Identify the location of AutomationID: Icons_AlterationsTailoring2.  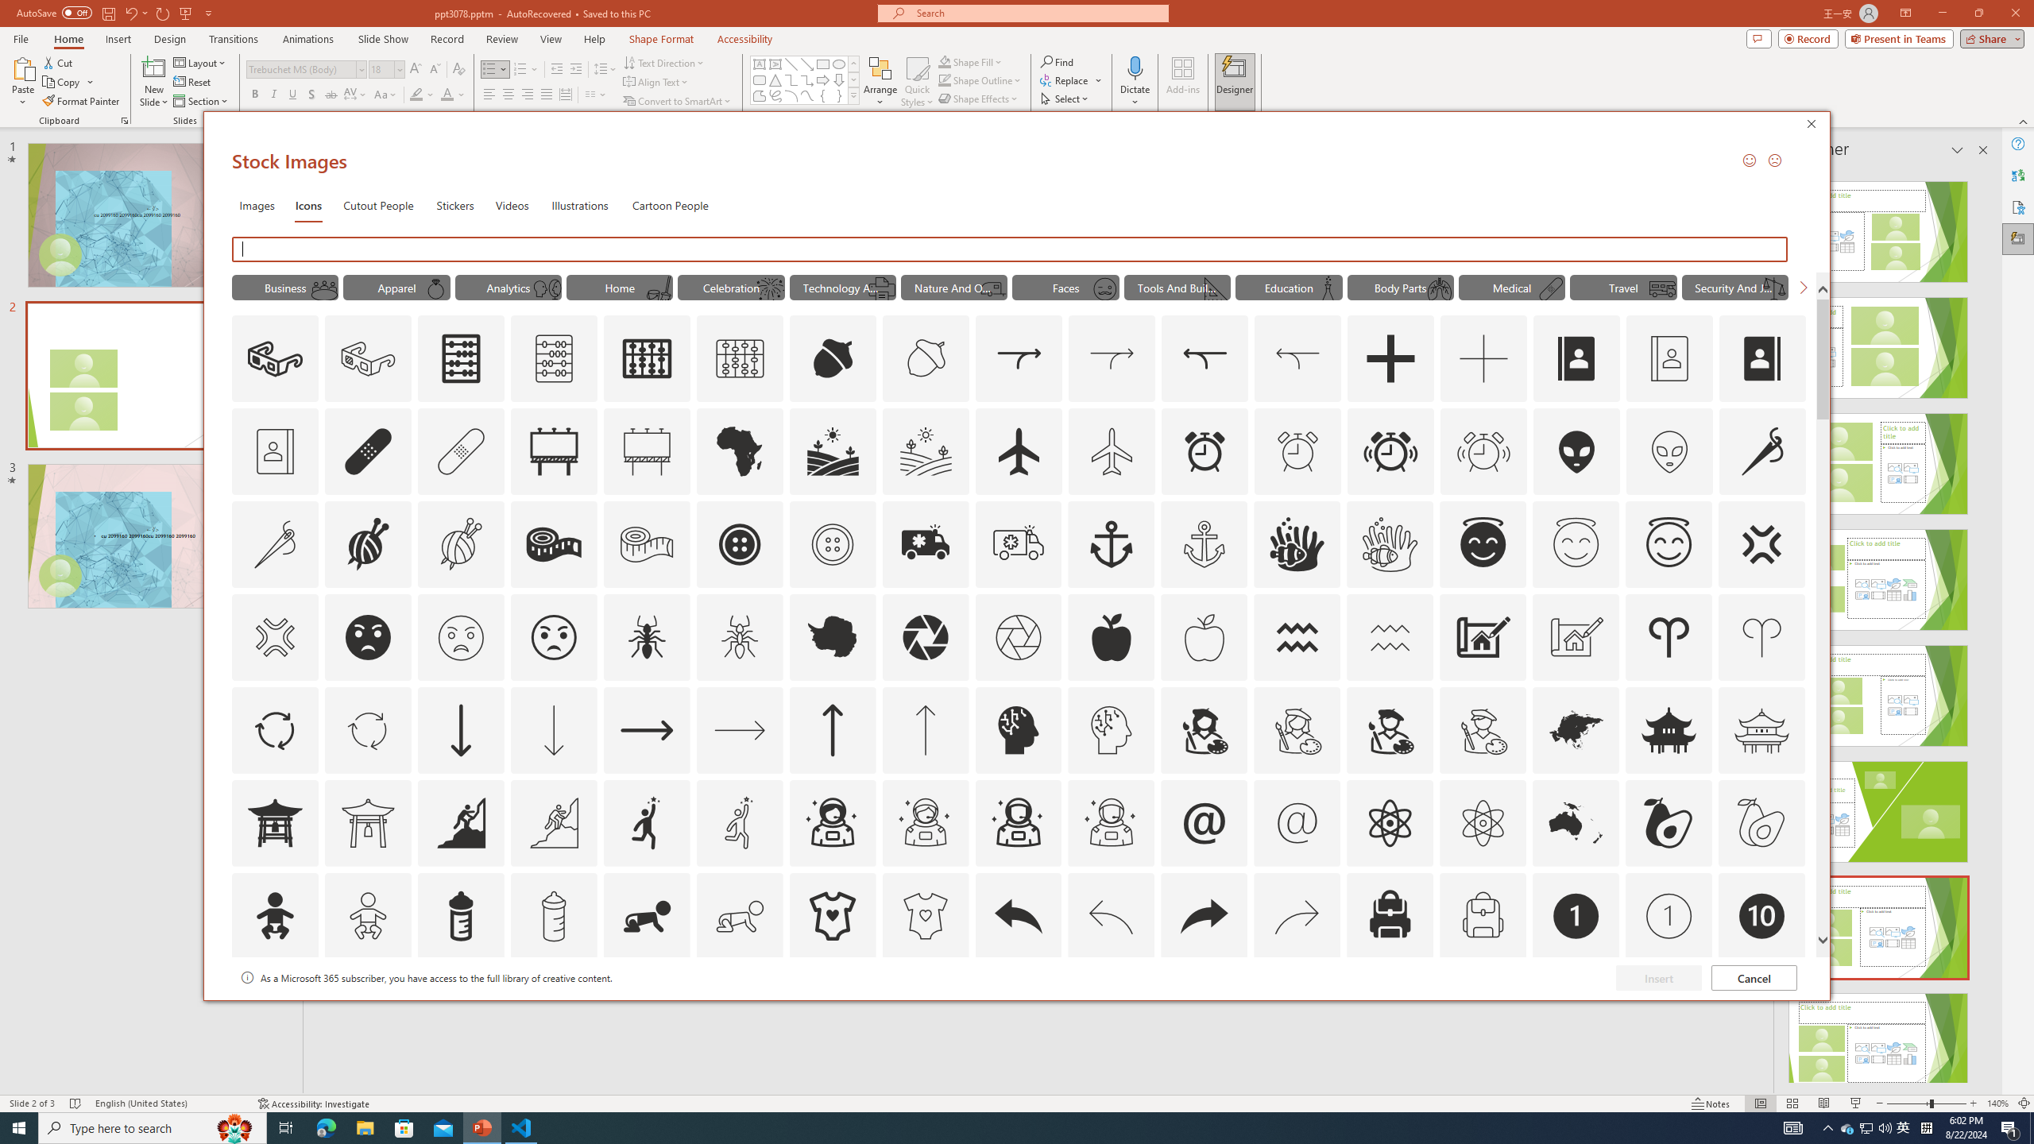
(553, 544).